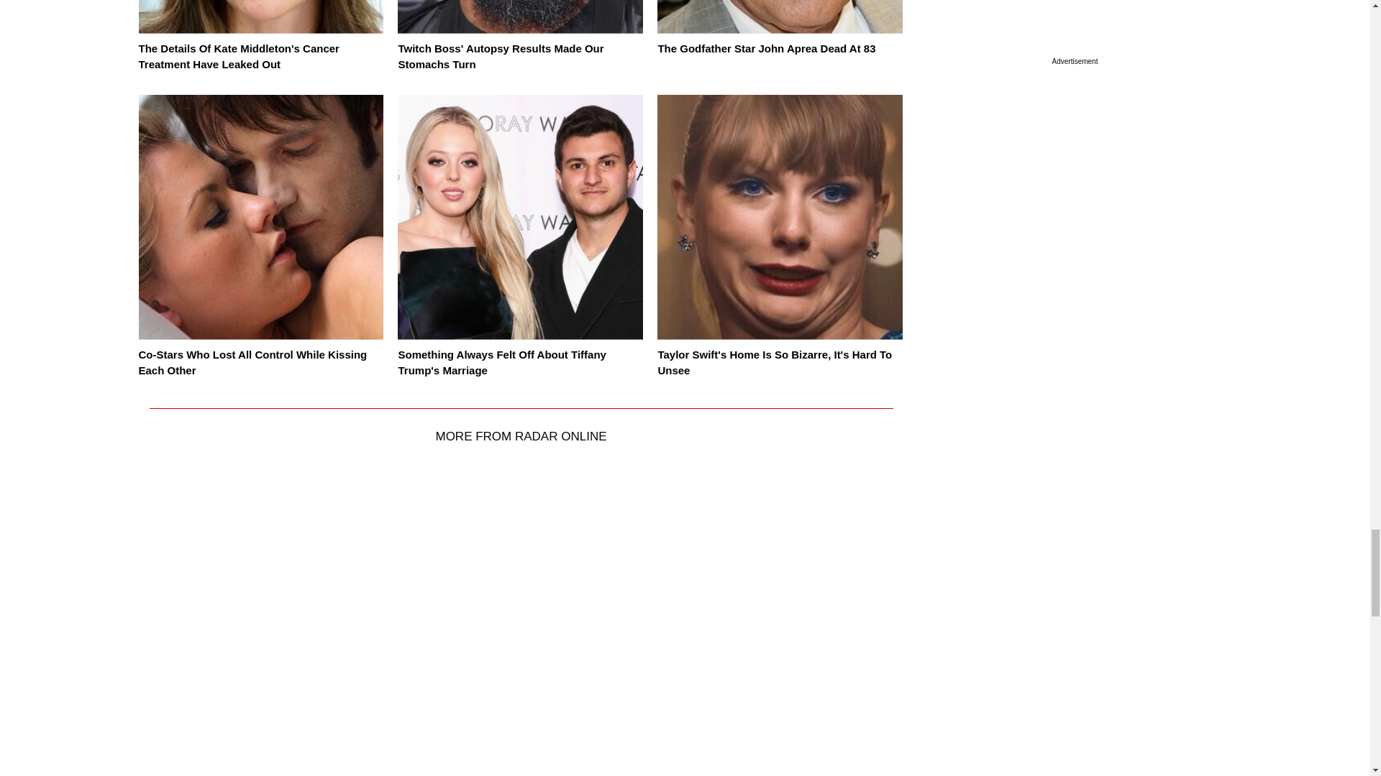 Image resolution: width=1381 pixels, height=776 pixels. I want to click on Taylor Swift's Home Is So Bizarre, It's Hard To Unsee, so click(774, 362).